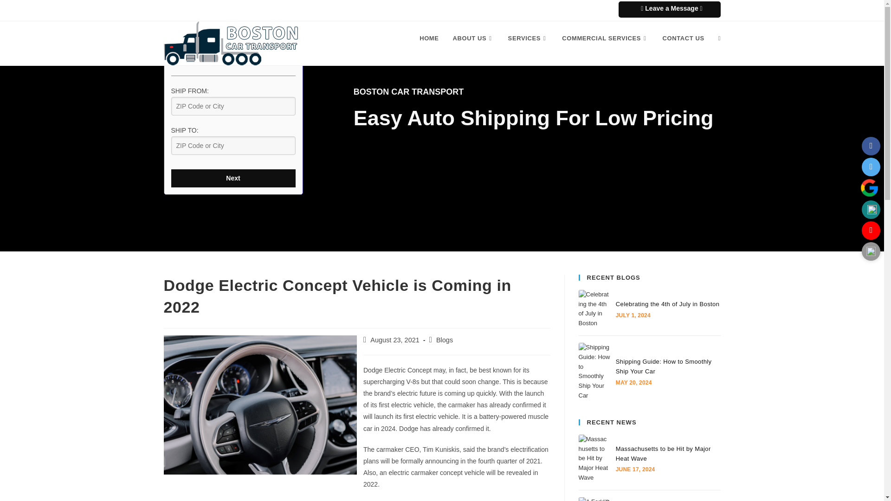  Describe the element at coordinates (233, 145) in the screenshot. I see `Enter a location` at that location.